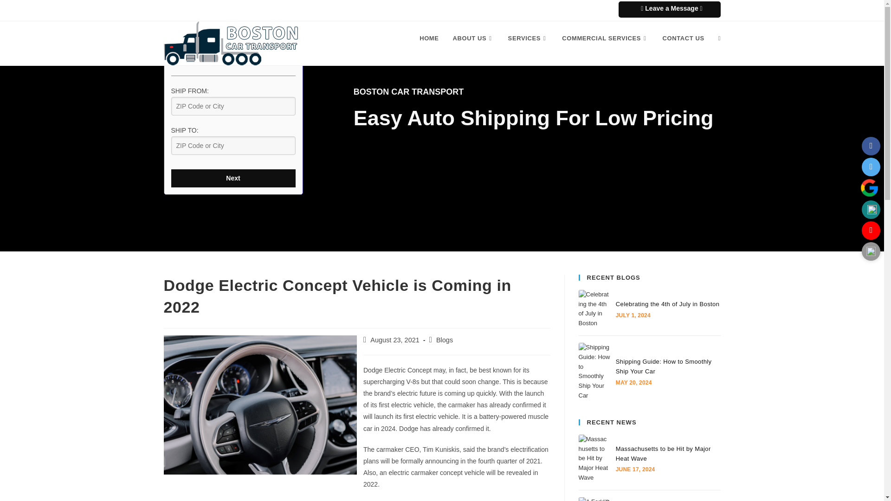  Describe the element at coordinates (233, 145) in the screenshot. I see `Enter a location` at that location.